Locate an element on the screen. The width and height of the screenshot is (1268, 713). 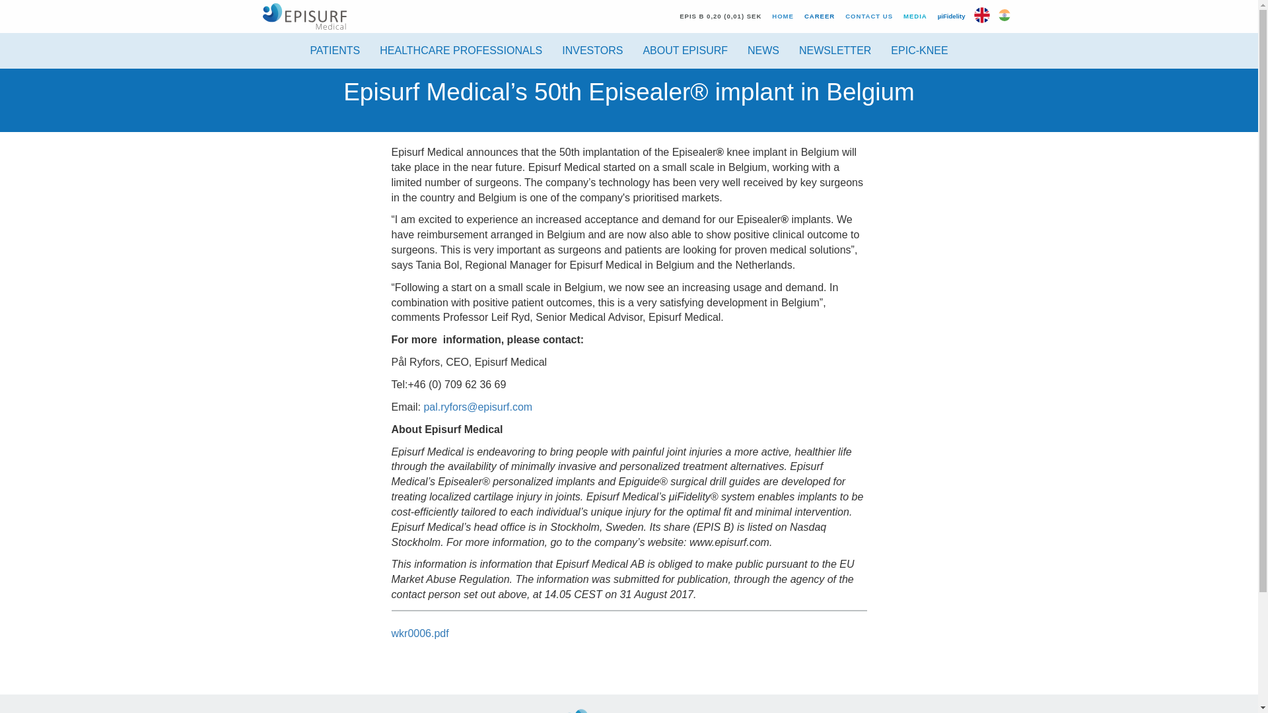
PATIENTS is located at coordinates (334, 50).